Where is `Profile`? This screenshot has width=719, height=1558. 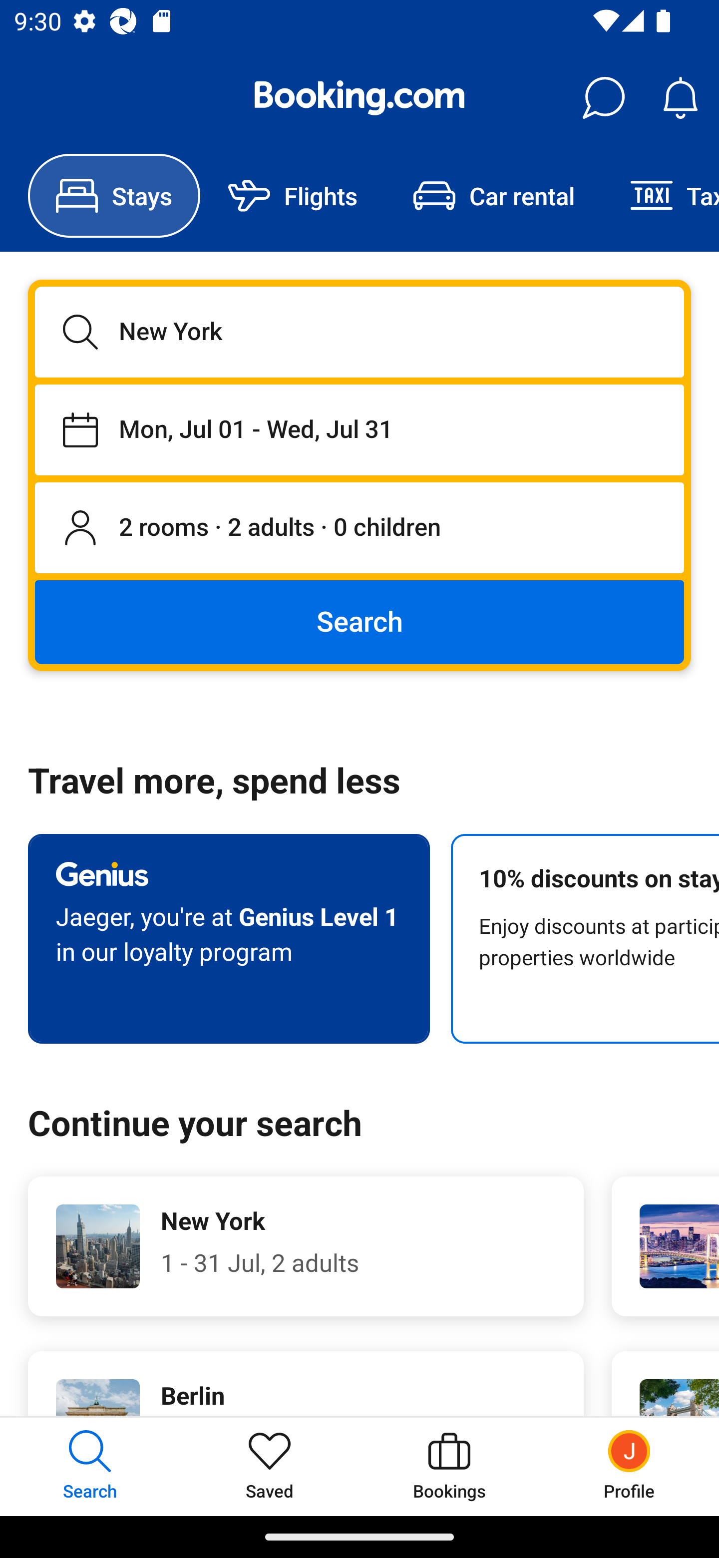 Profile is located at coordinates (629, 1466).